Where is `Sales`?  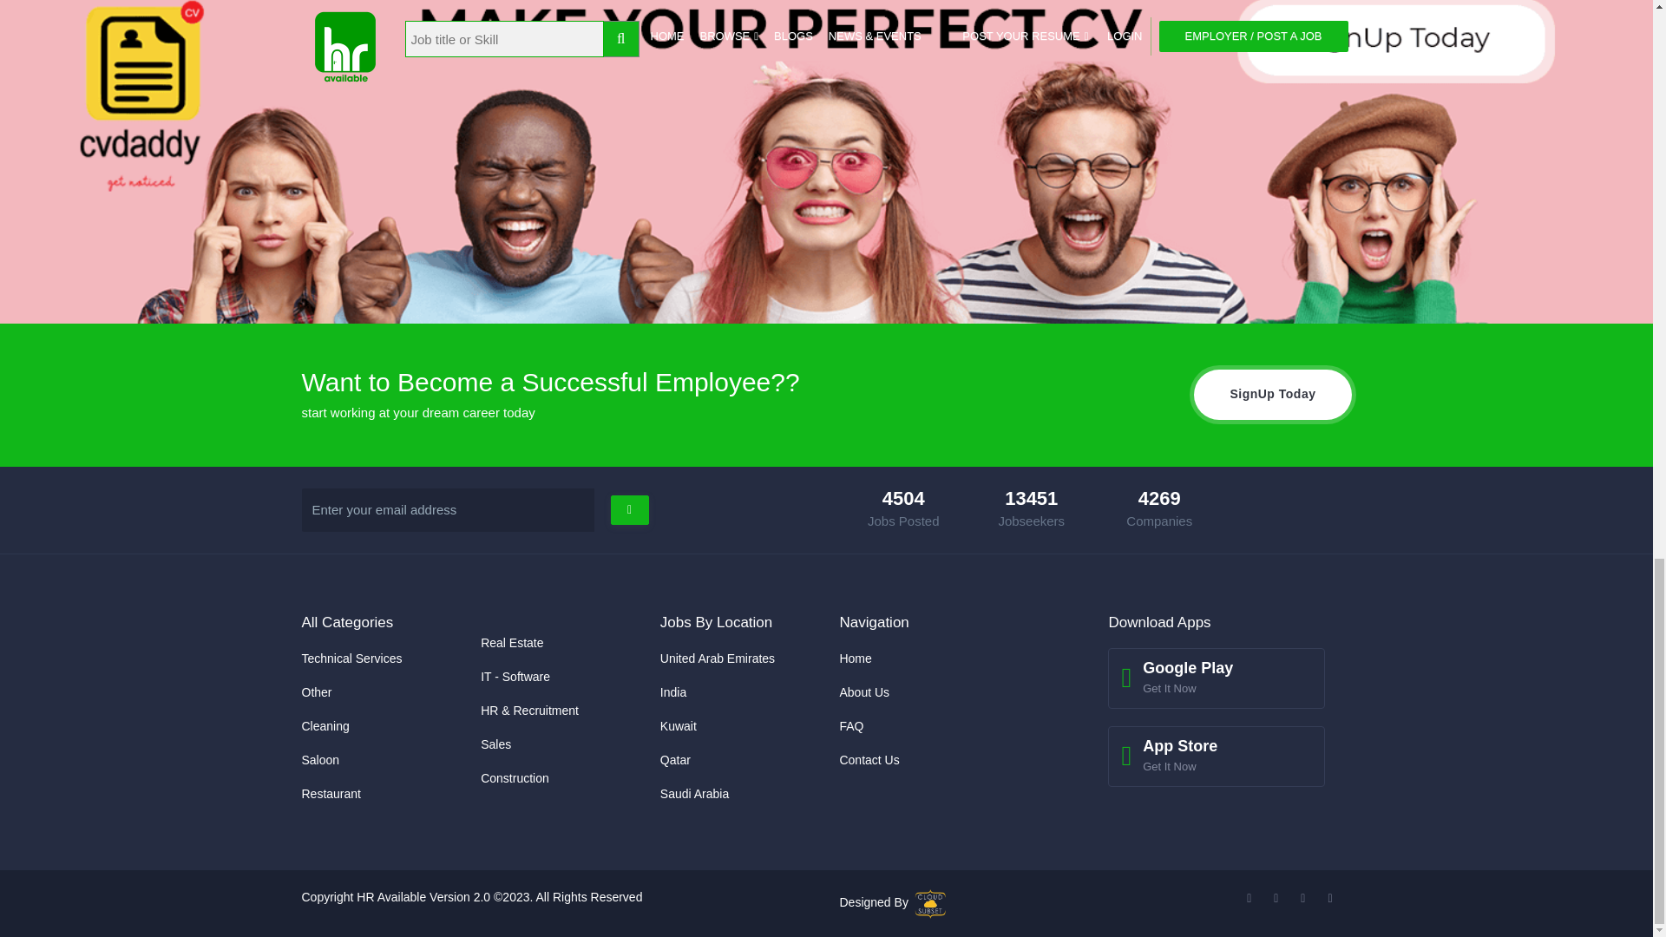
Sales is located at coordinates (496, 744).